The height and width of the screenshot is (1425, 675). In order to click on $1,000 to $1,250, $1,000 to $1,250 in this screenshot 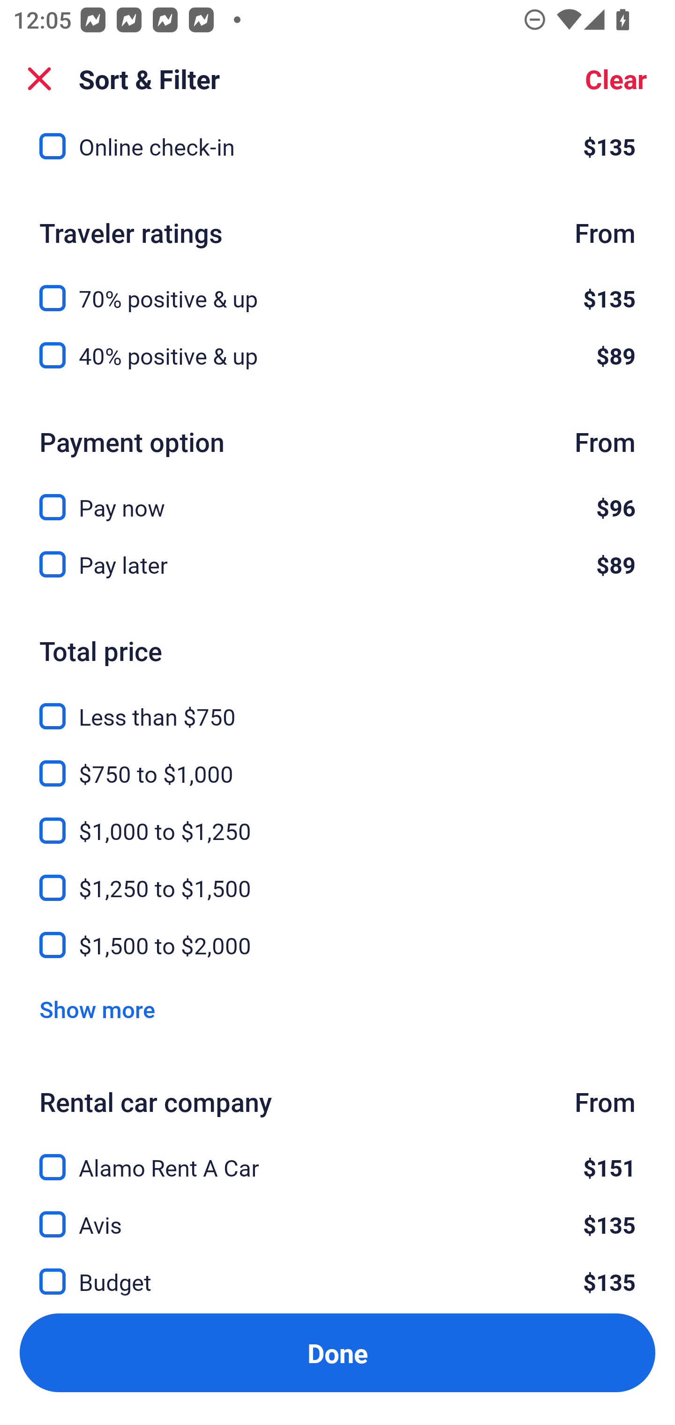, I will do `click(337, 820)`.